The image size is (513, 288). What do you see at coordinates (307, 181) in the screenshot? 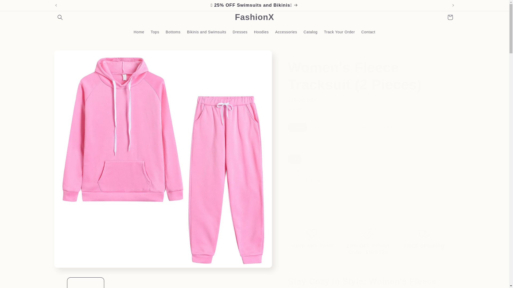
I see `1` at bounding box center [307, 181].